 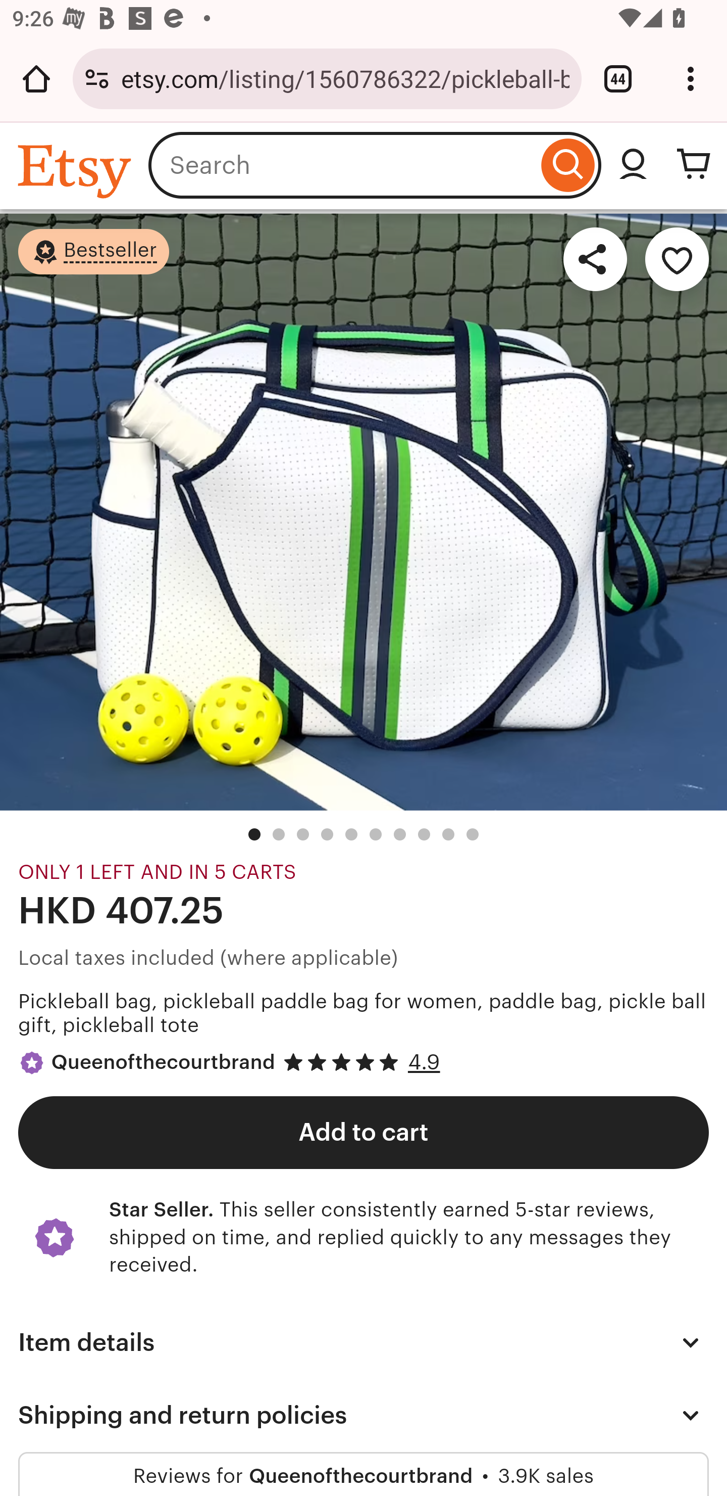 What do you see at coordinates (424, 1062) in the screenshot?
I see `4.9` at bounding box center [424, 1062].